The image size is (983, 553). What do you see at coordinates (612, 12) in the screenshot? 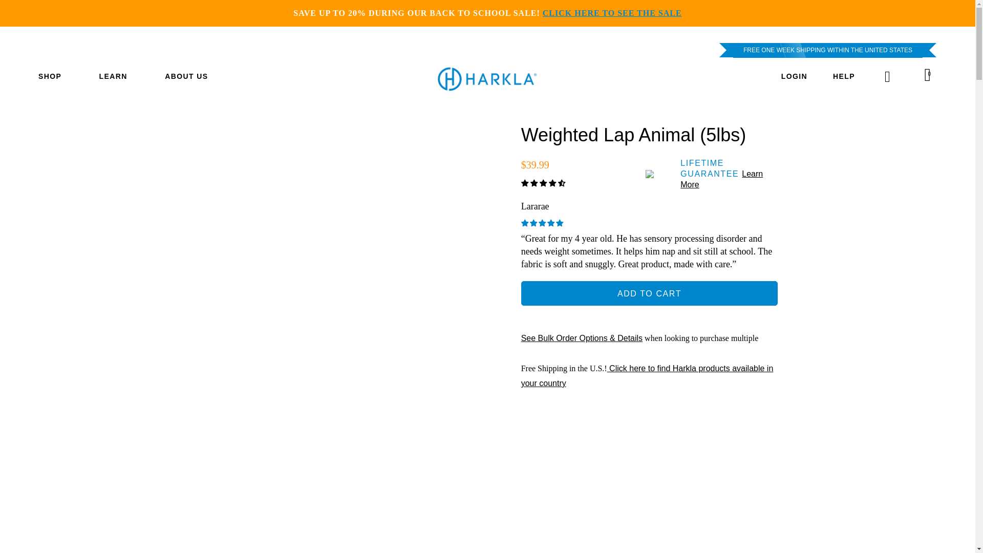
I see `CLICK HERE TO SEE THE SALE` at bounding box center [612, 12].